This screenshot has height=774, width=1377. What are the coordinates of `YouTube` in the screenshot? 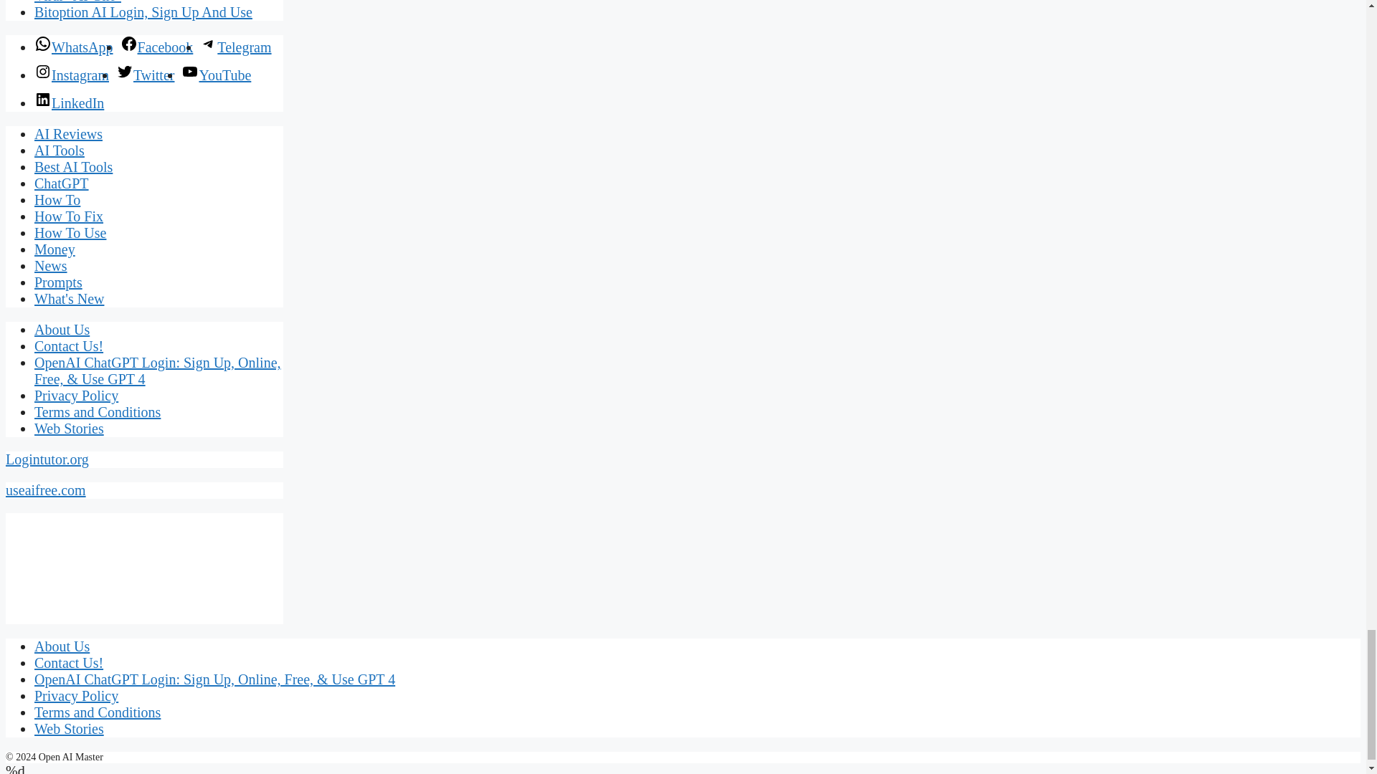 It's located at (216, 75).